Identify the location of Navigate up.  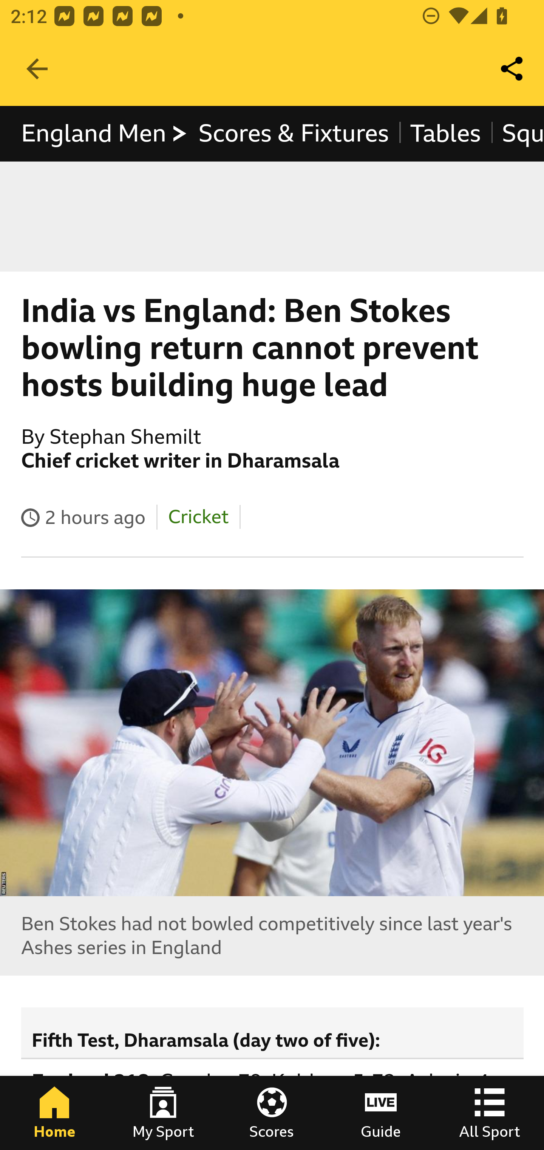
(37, 69).